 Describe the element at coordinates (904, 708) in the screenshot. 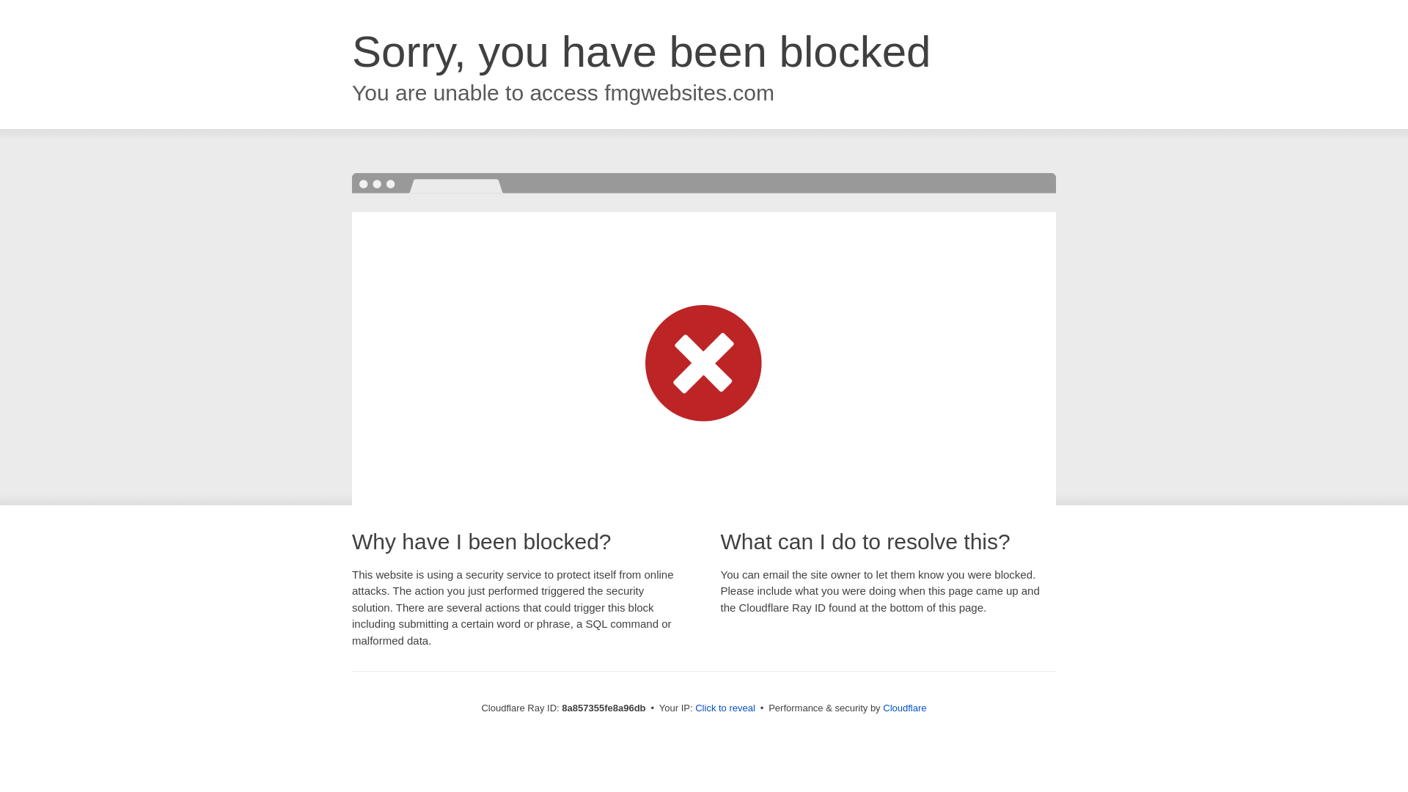

I see `Cloudflare` at that location.